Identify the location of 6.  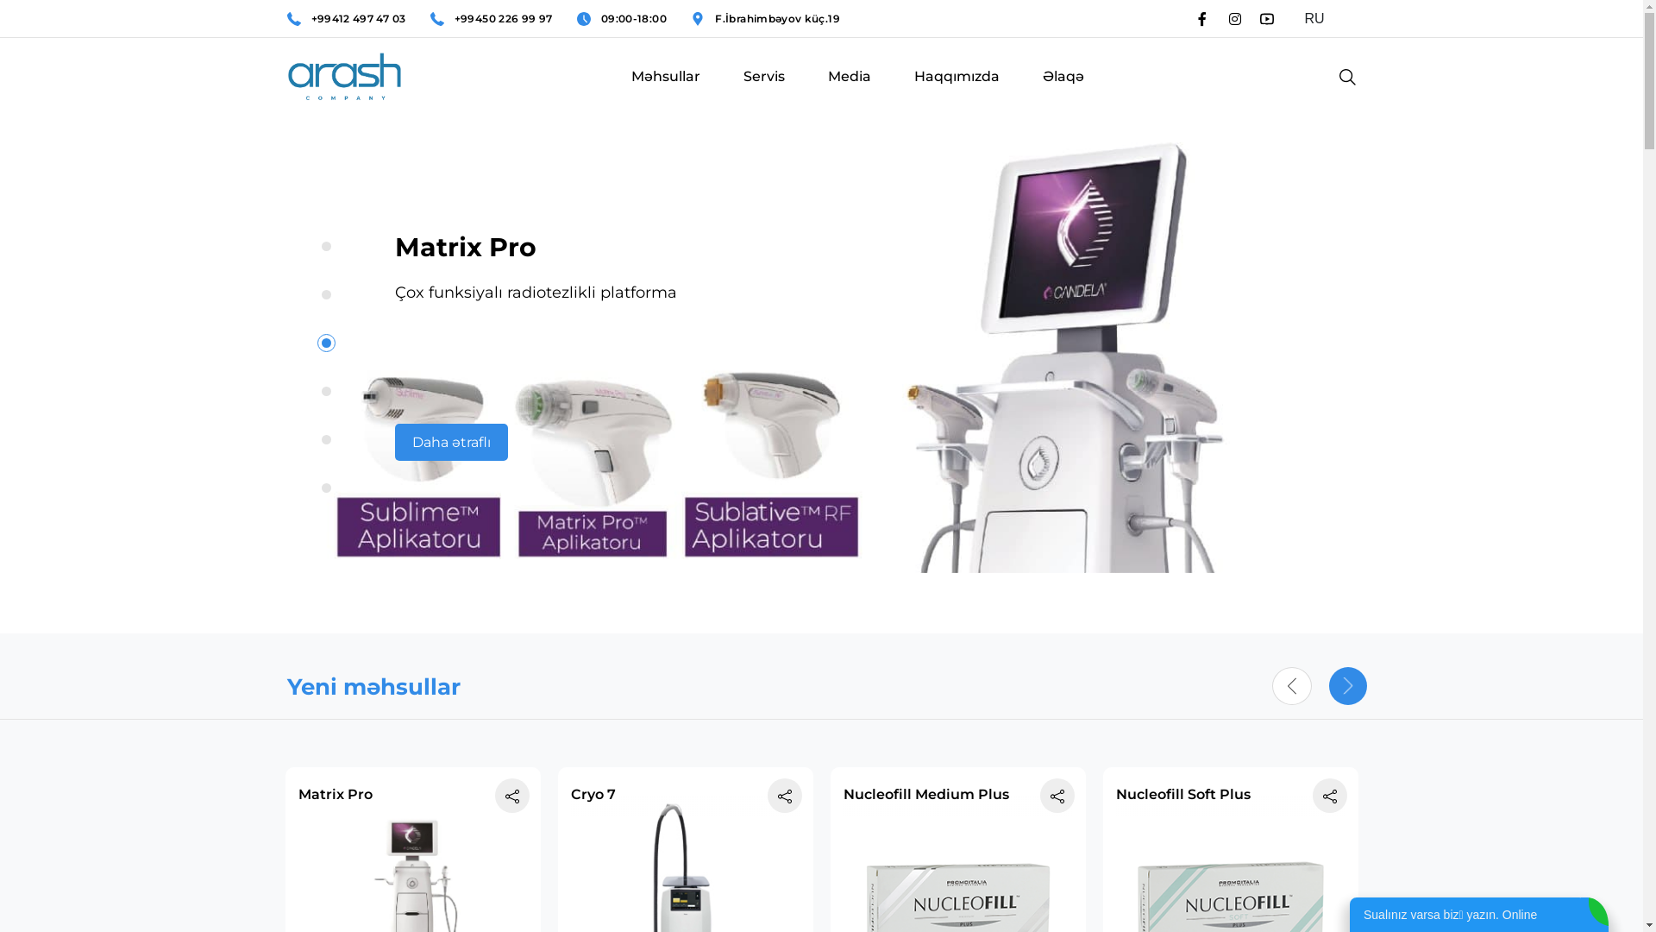
(326, 488).